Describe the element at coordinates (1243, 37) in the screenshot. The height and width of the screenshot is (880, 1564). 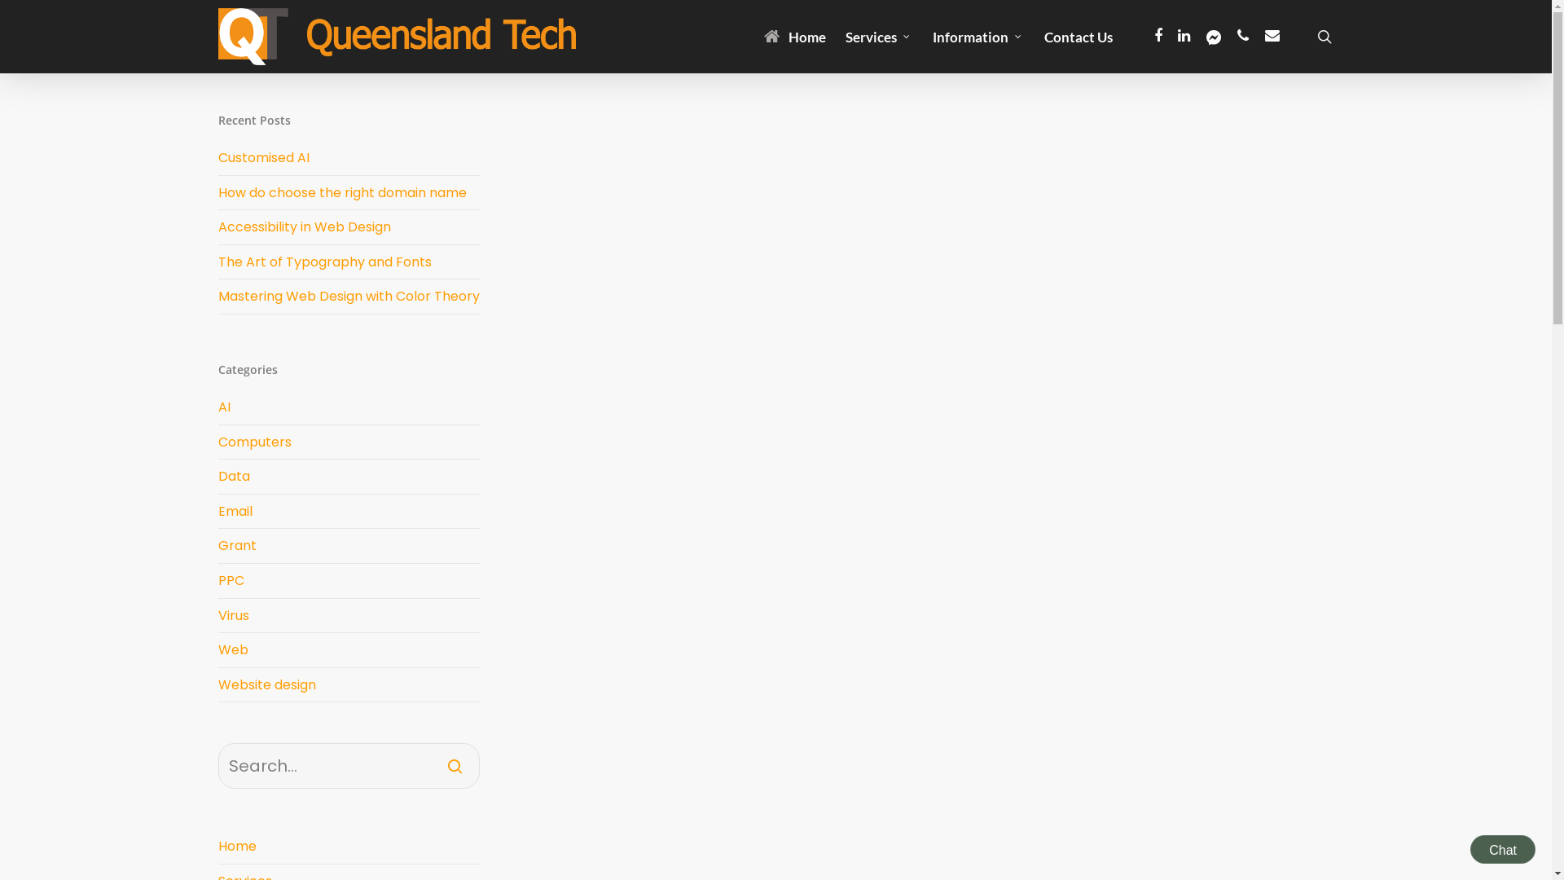
I see `phone` at that location.